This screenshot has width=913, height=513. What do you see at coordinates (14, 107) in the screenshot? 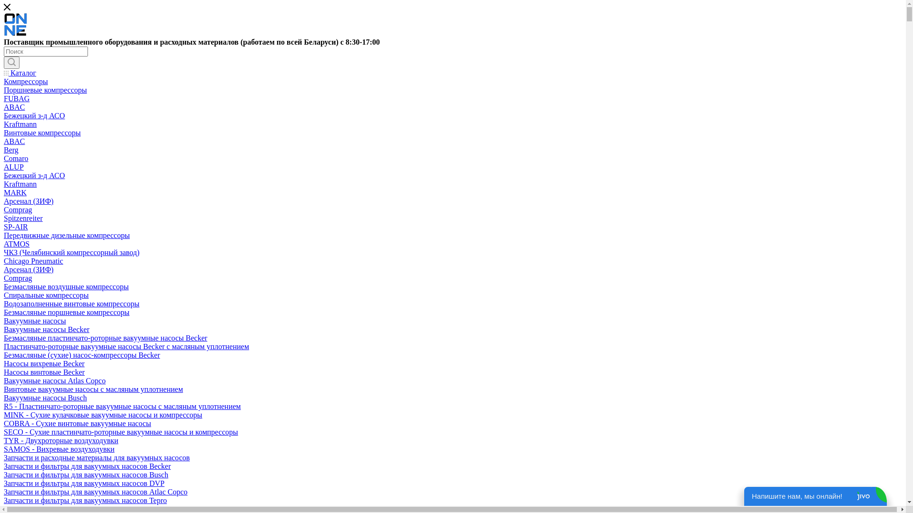
I see `ABAC` at bounding box center [14, 107].